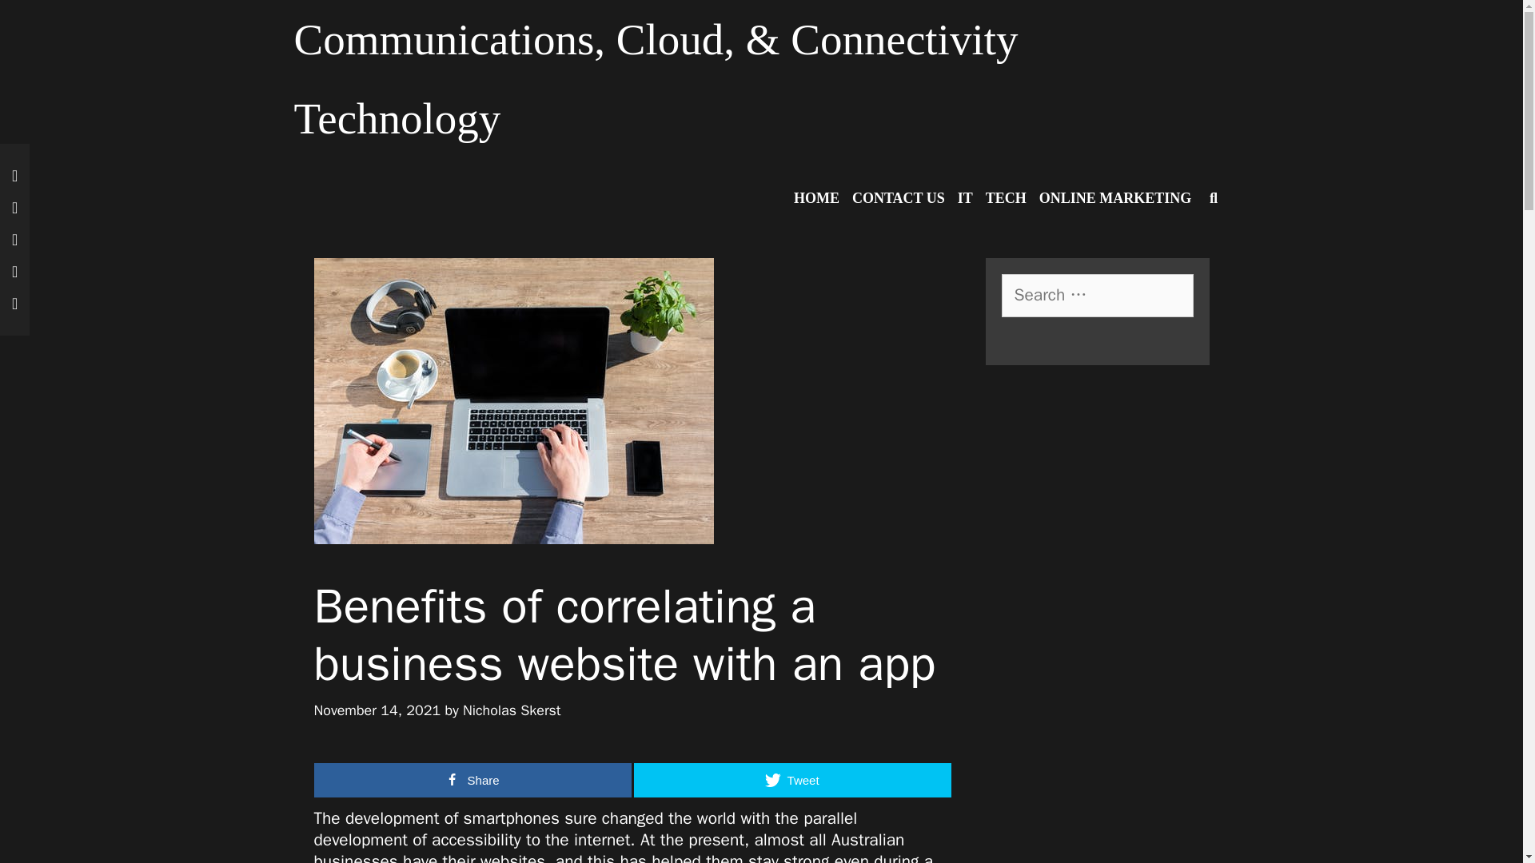 The image size is (1535, 863). Describe the element at coordinates (512, 710) in the screenshot. I see `Nicholas Skerst` at that location.